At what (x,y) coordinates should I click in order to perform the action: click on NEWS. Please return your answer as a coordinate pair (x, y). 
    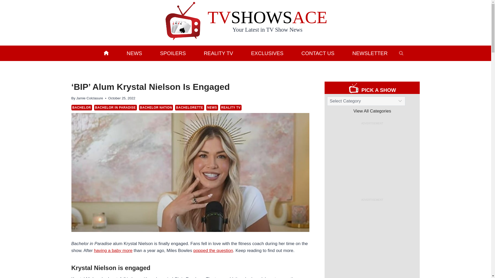
    Looking at the image, I should click on (134, 53).